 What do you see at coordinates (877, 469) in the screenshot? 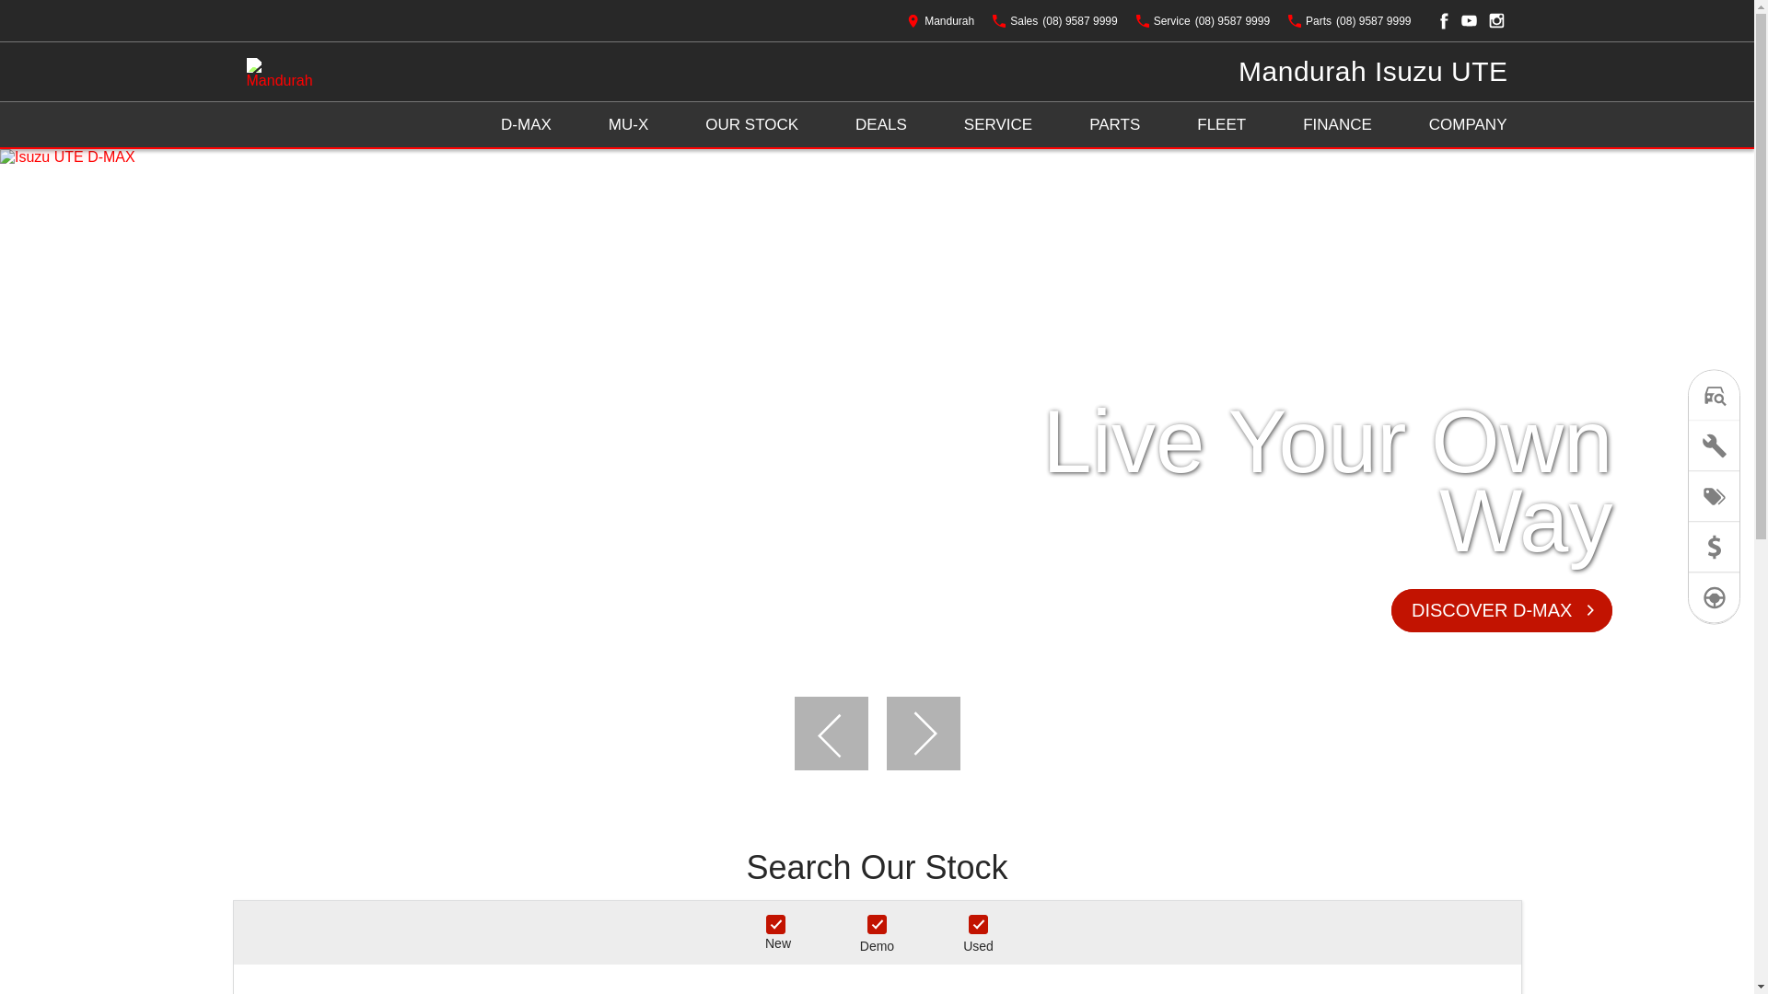
I see `Live Your Own Way
DISCOVER D-MAX` at bounding box center [877, 469].